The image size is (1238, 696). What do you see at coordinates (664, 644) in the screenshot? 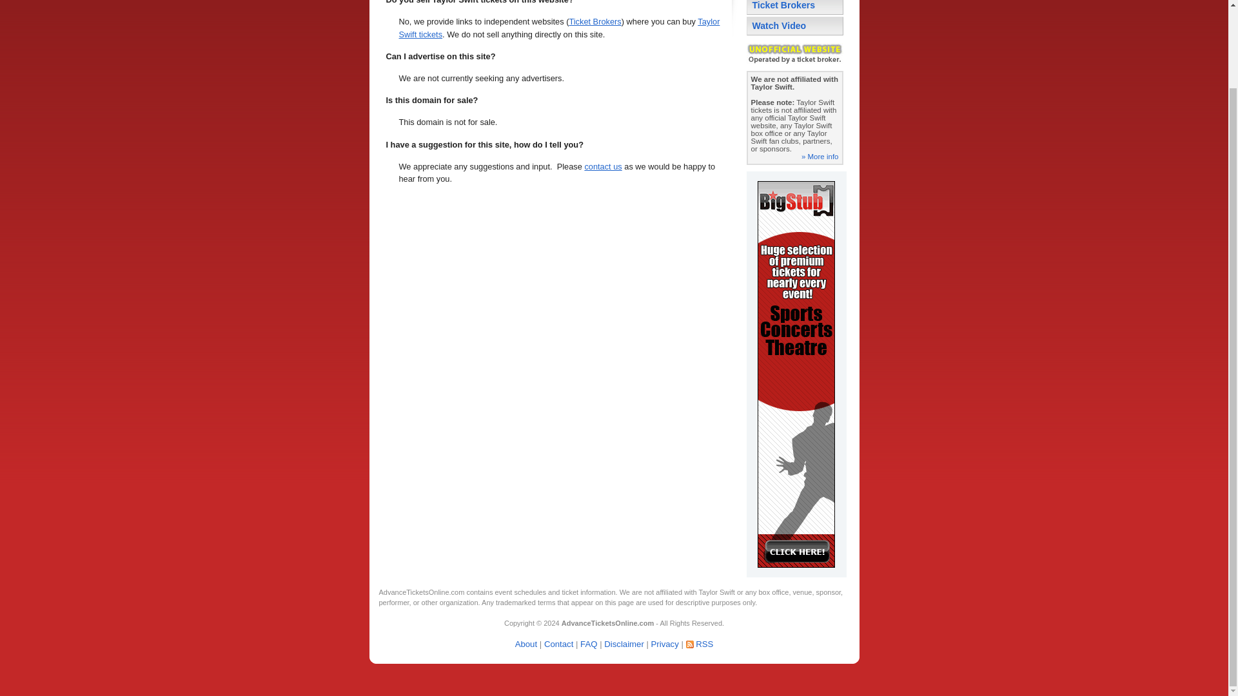
I see `Privacy` at bounding box center [664, 644].